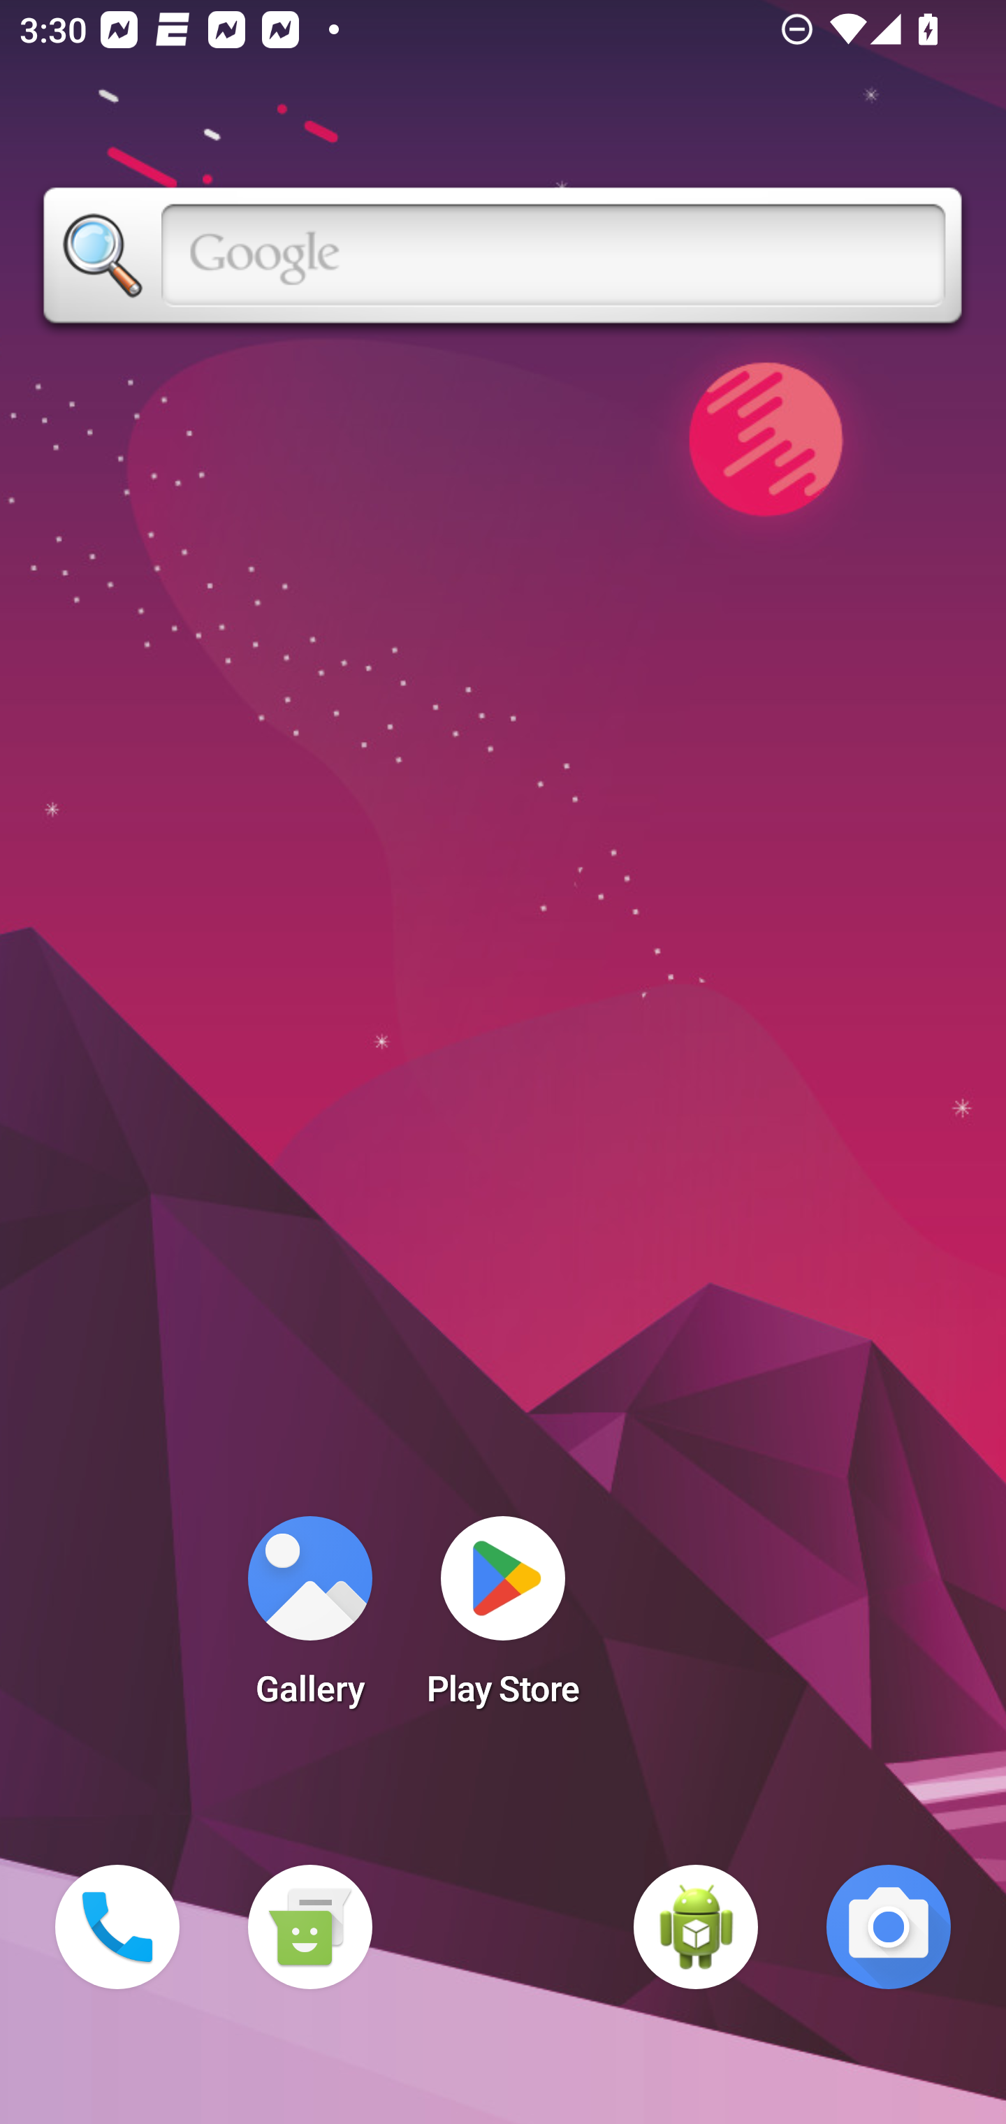 The width and height of the screenshot is (1006, 2124). What do you see at coordinates (309, 1620) in the screenshot?
I see `Gallery` at bounding box center [309, 1620].